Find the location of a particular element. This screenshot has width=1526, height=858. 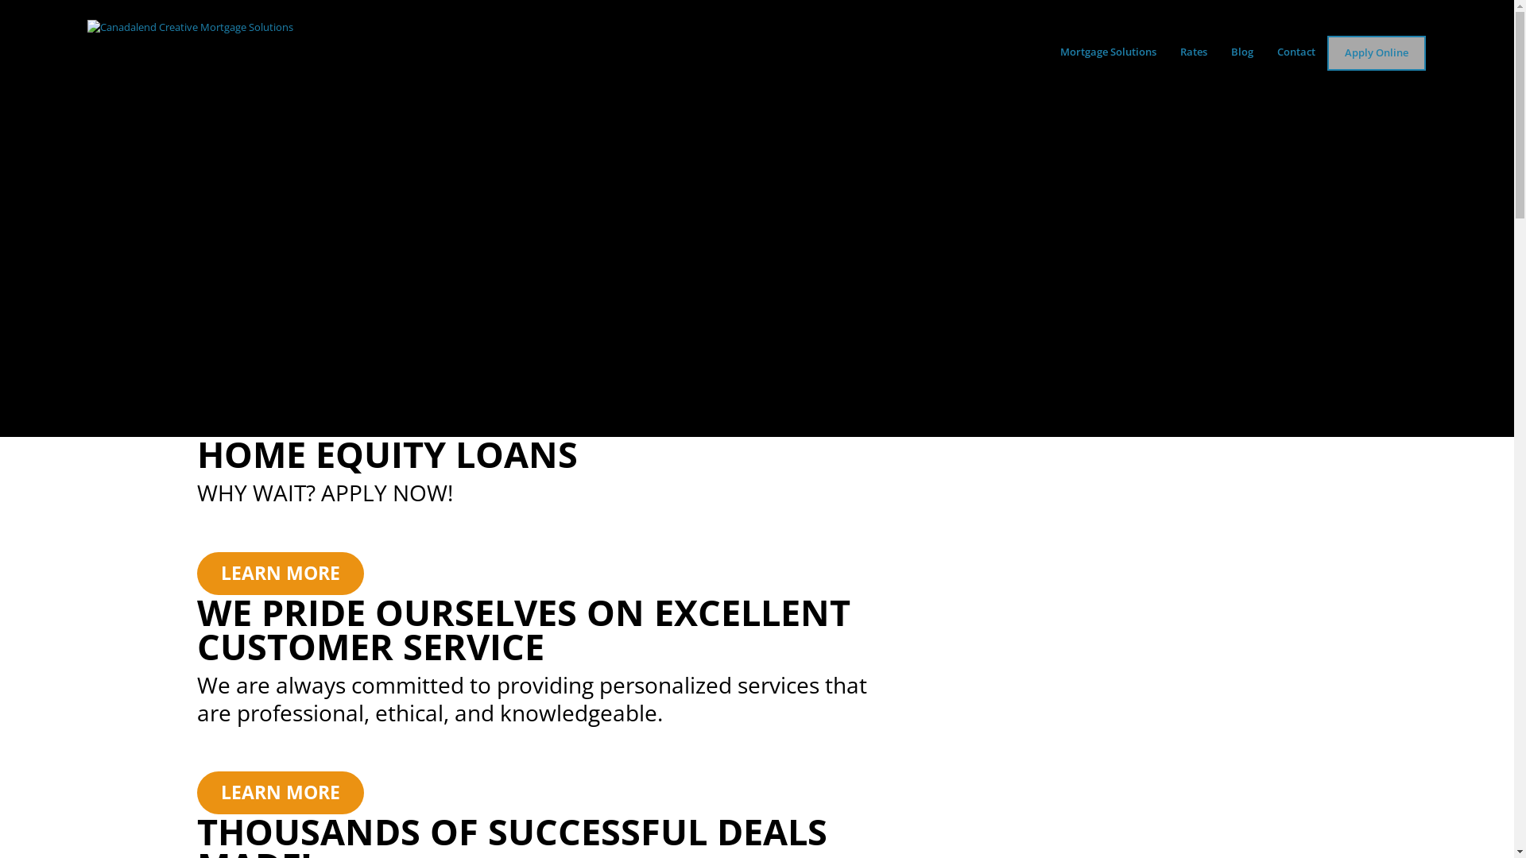

Rates is located at coordinates (1194, 52).